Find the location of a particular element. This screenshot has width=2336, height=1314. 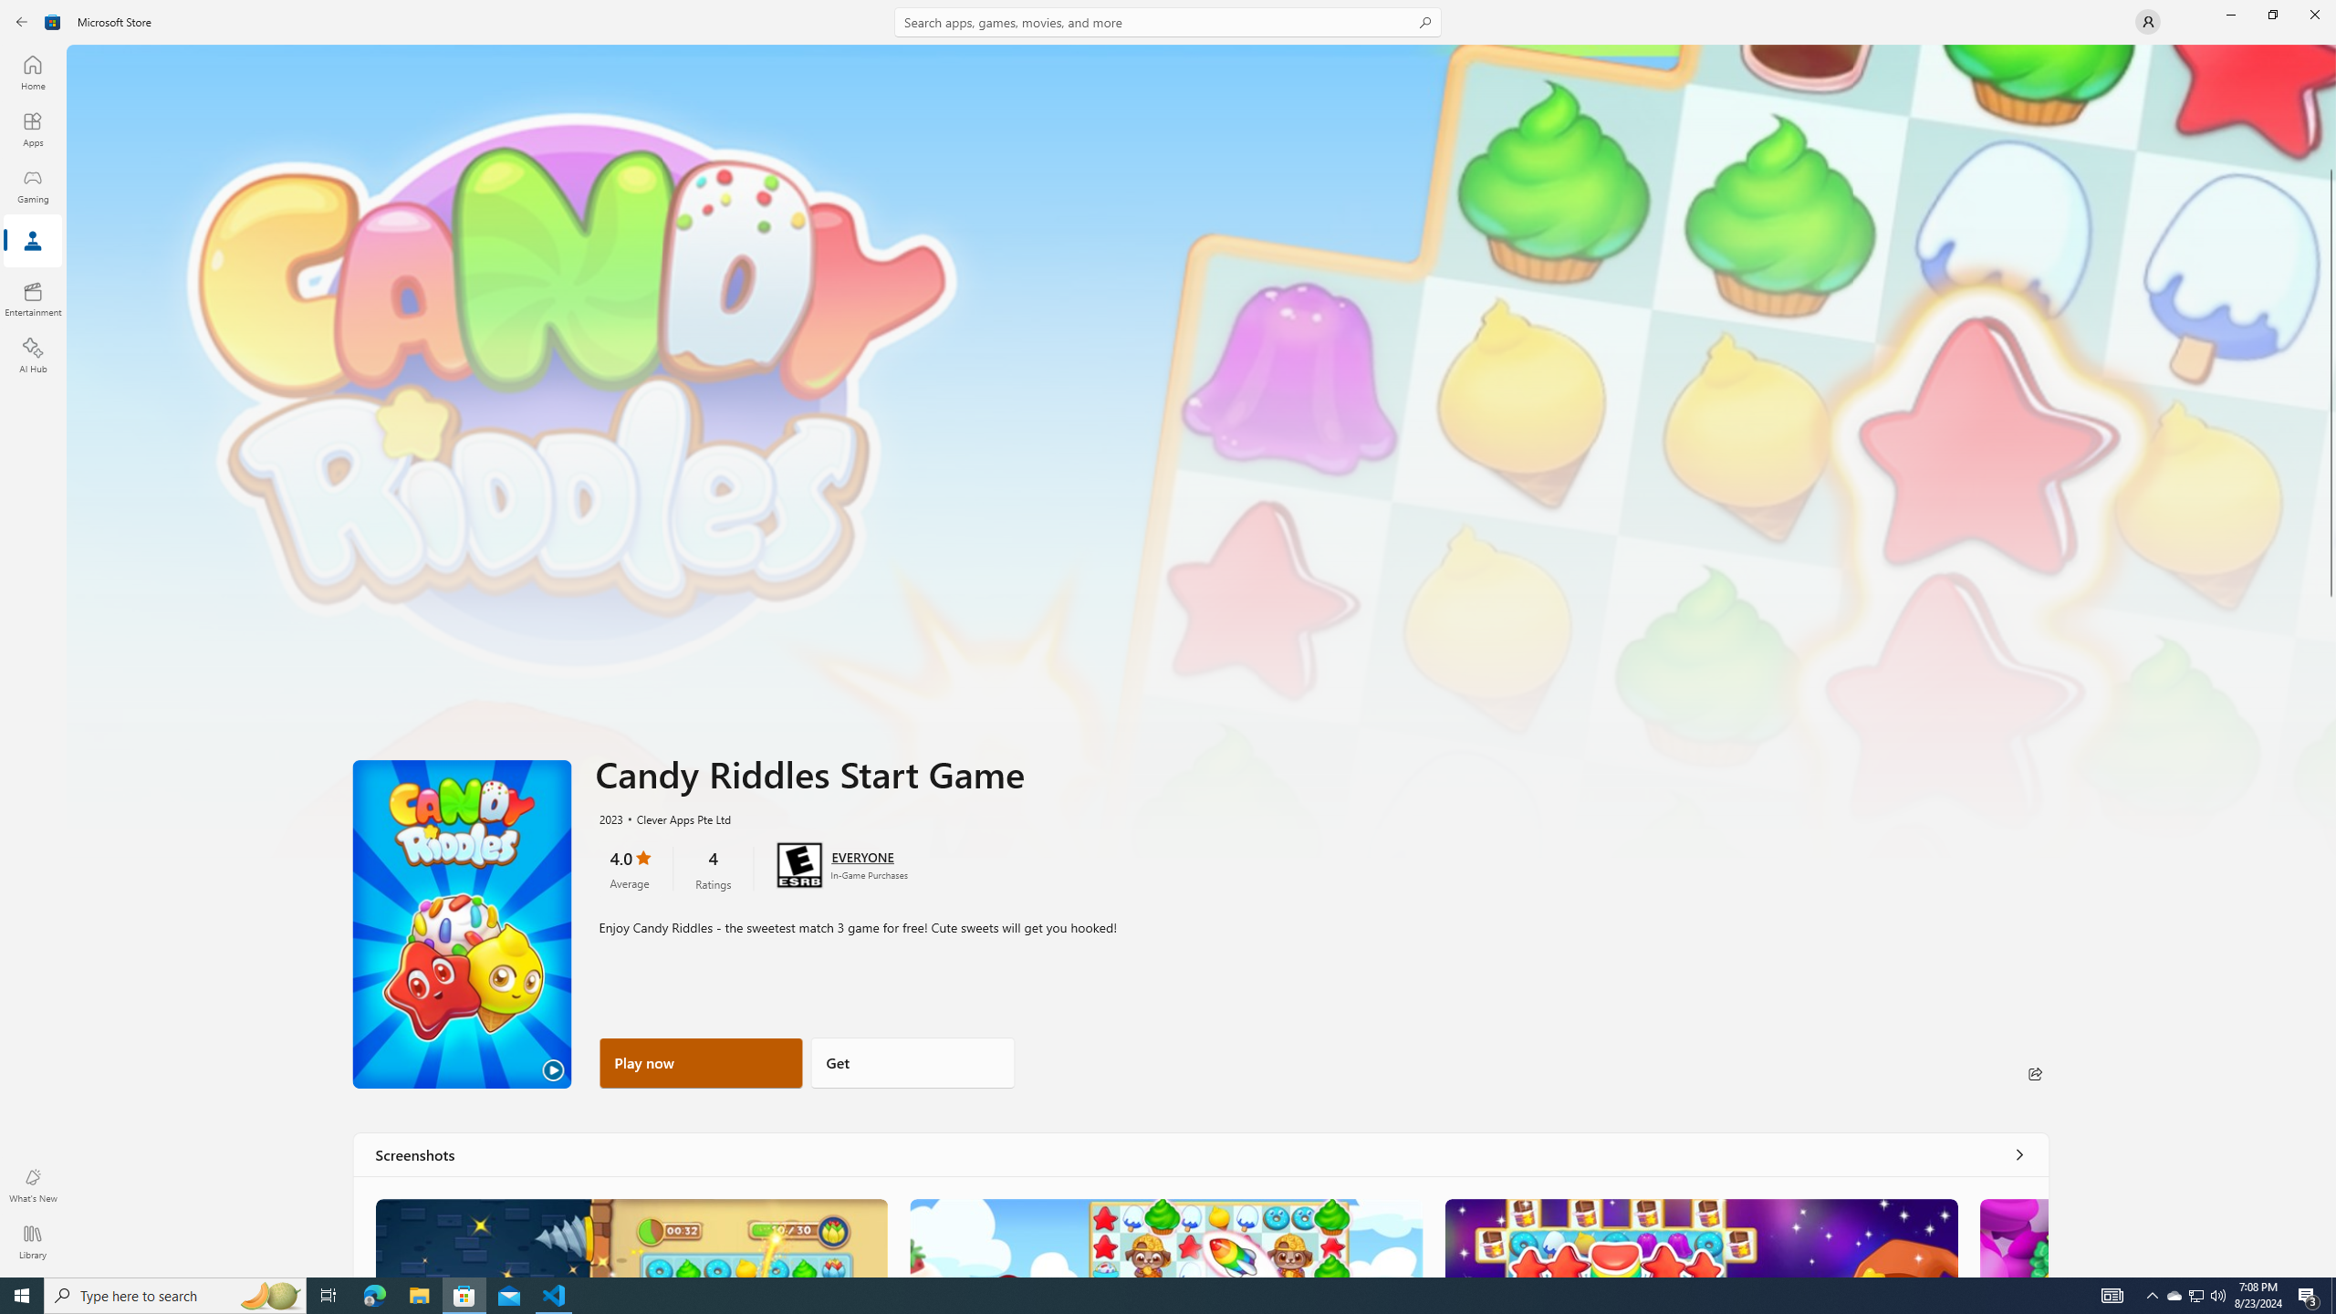

Screenshot 3 is located at coordinates (1701, 1237).